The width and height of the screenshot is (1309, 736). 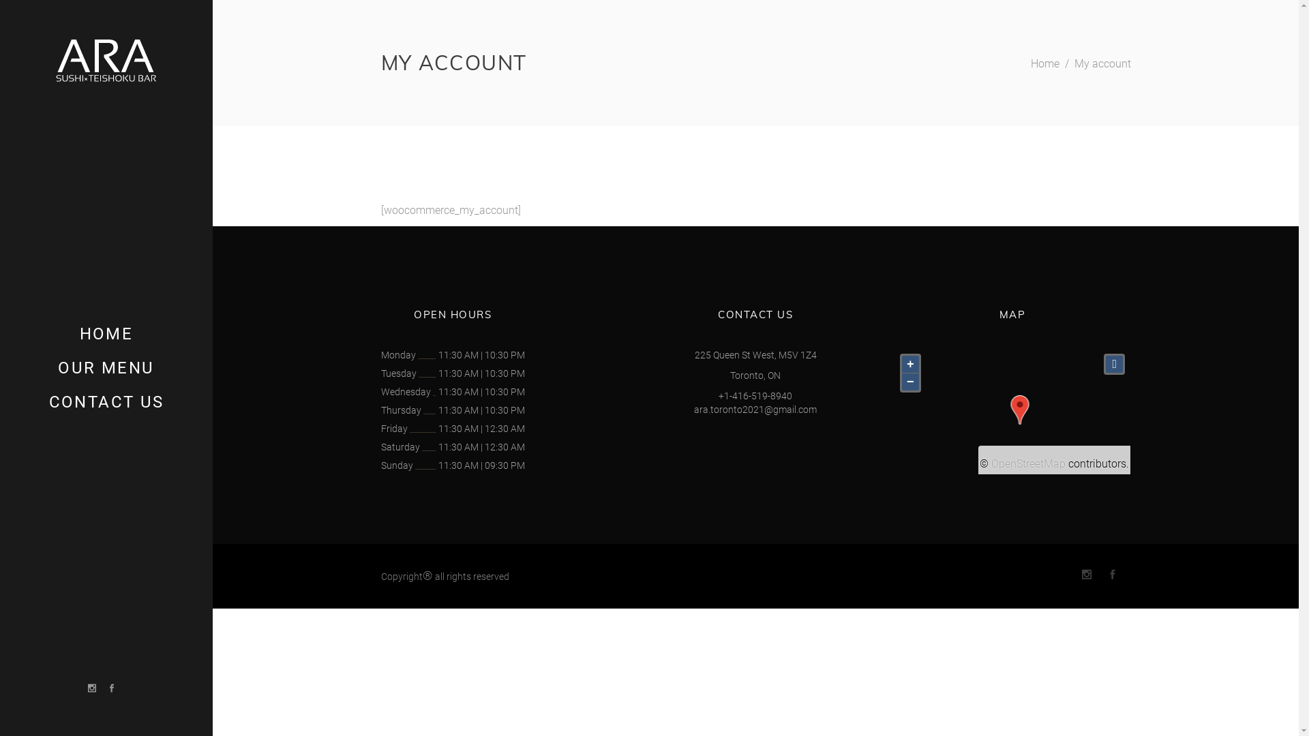 What do you see at coordinates (755, 395) in the screenshot?
I see `+1-416-519-8940` at bounding box center [755, 395].